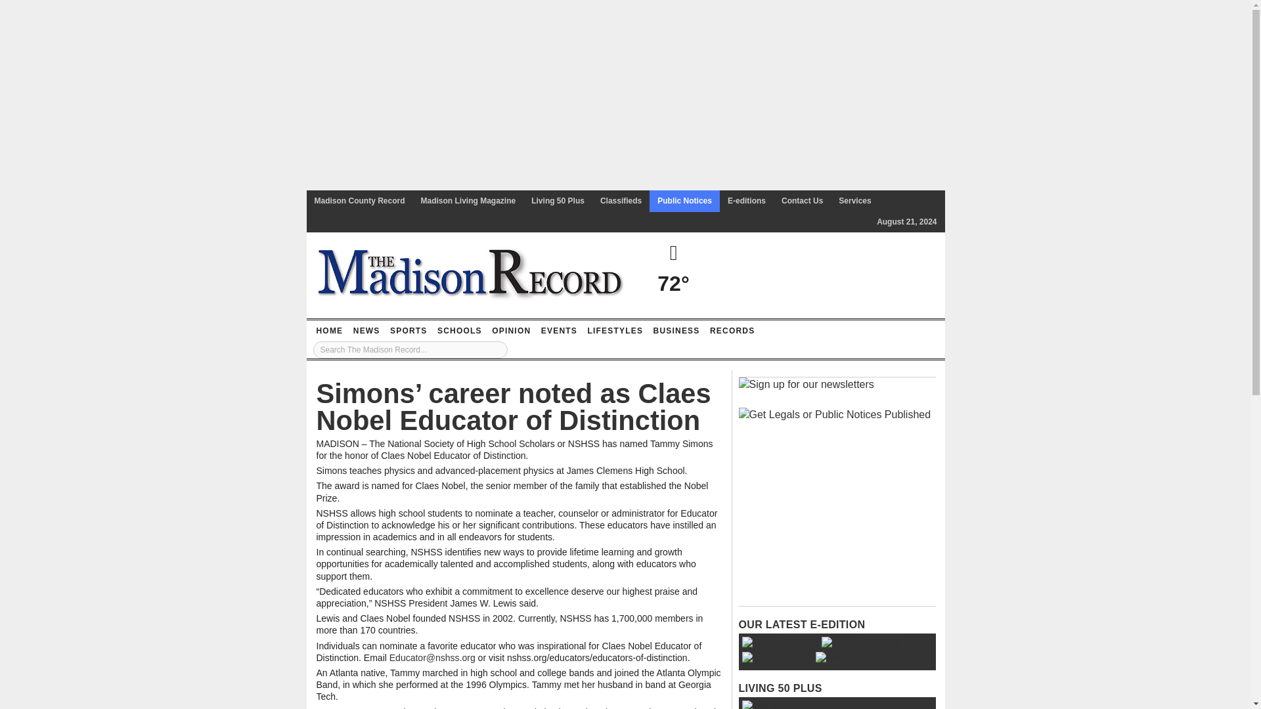  Describe the element at coordinates (497, 349) in the screenshot. I see `Go` at that location.